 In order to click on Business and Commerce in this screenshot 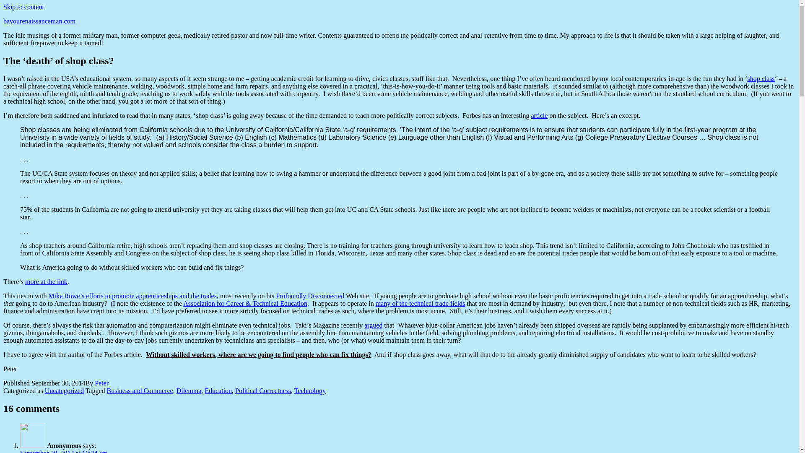, I will do `click(139, 391)`.